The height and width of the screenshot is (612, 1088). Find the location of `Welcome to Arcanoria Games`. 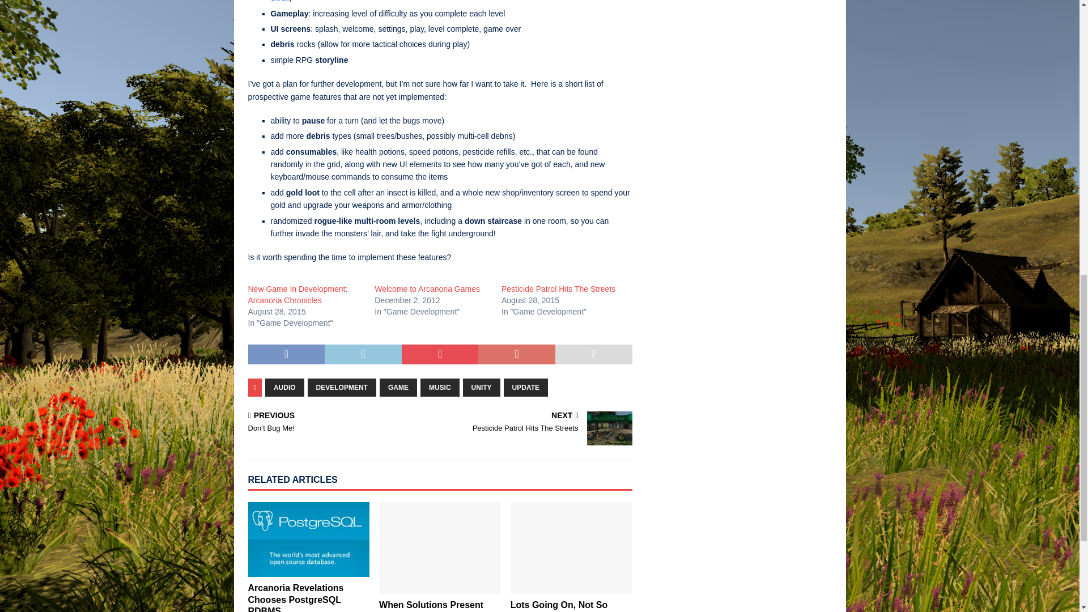

Welcome to Arcanoria Games is located at coordinates (427, 289).